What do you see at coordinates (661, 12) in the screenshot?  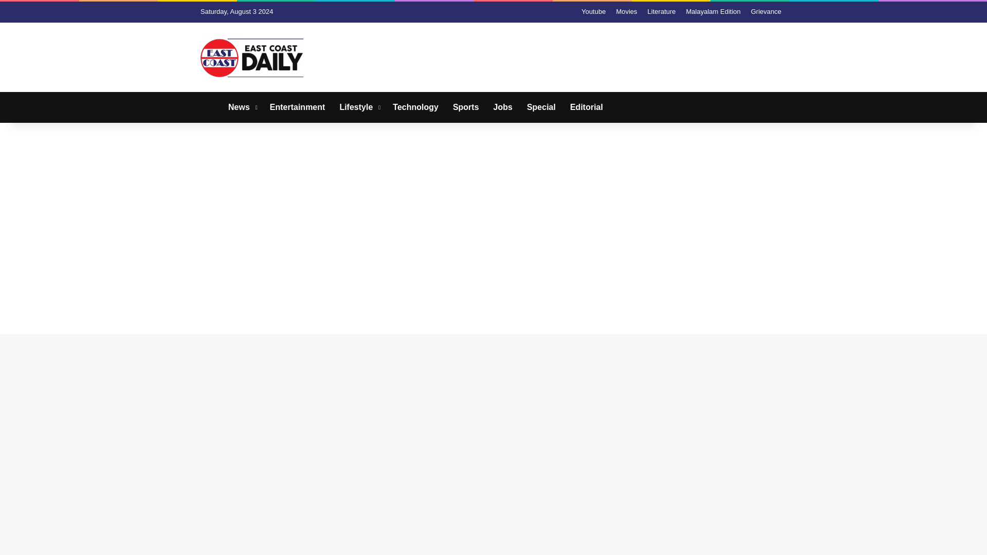 I see `Literature` at bounding box center [661, 12].